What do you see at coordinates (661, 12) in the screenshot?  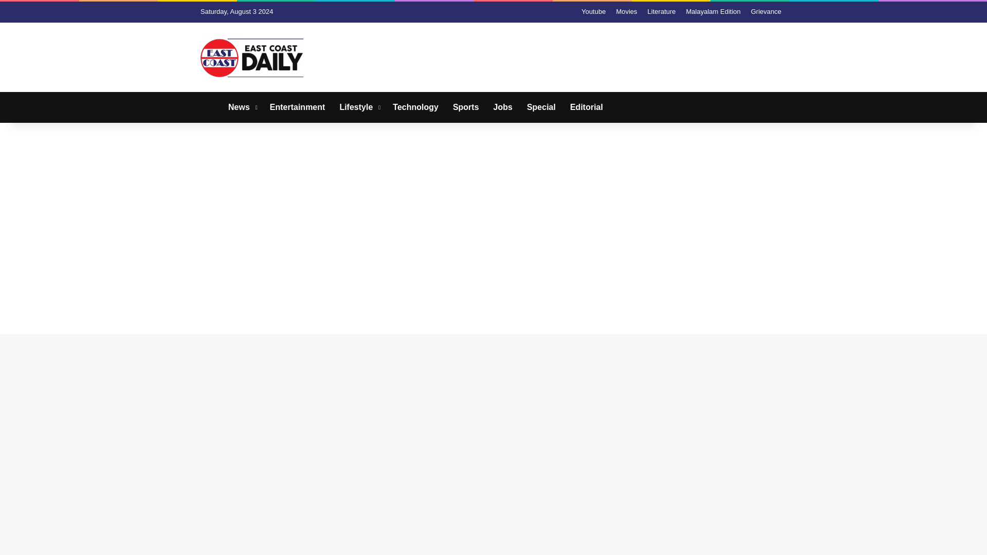 I see `Literature` at bounding box center [661, 12].